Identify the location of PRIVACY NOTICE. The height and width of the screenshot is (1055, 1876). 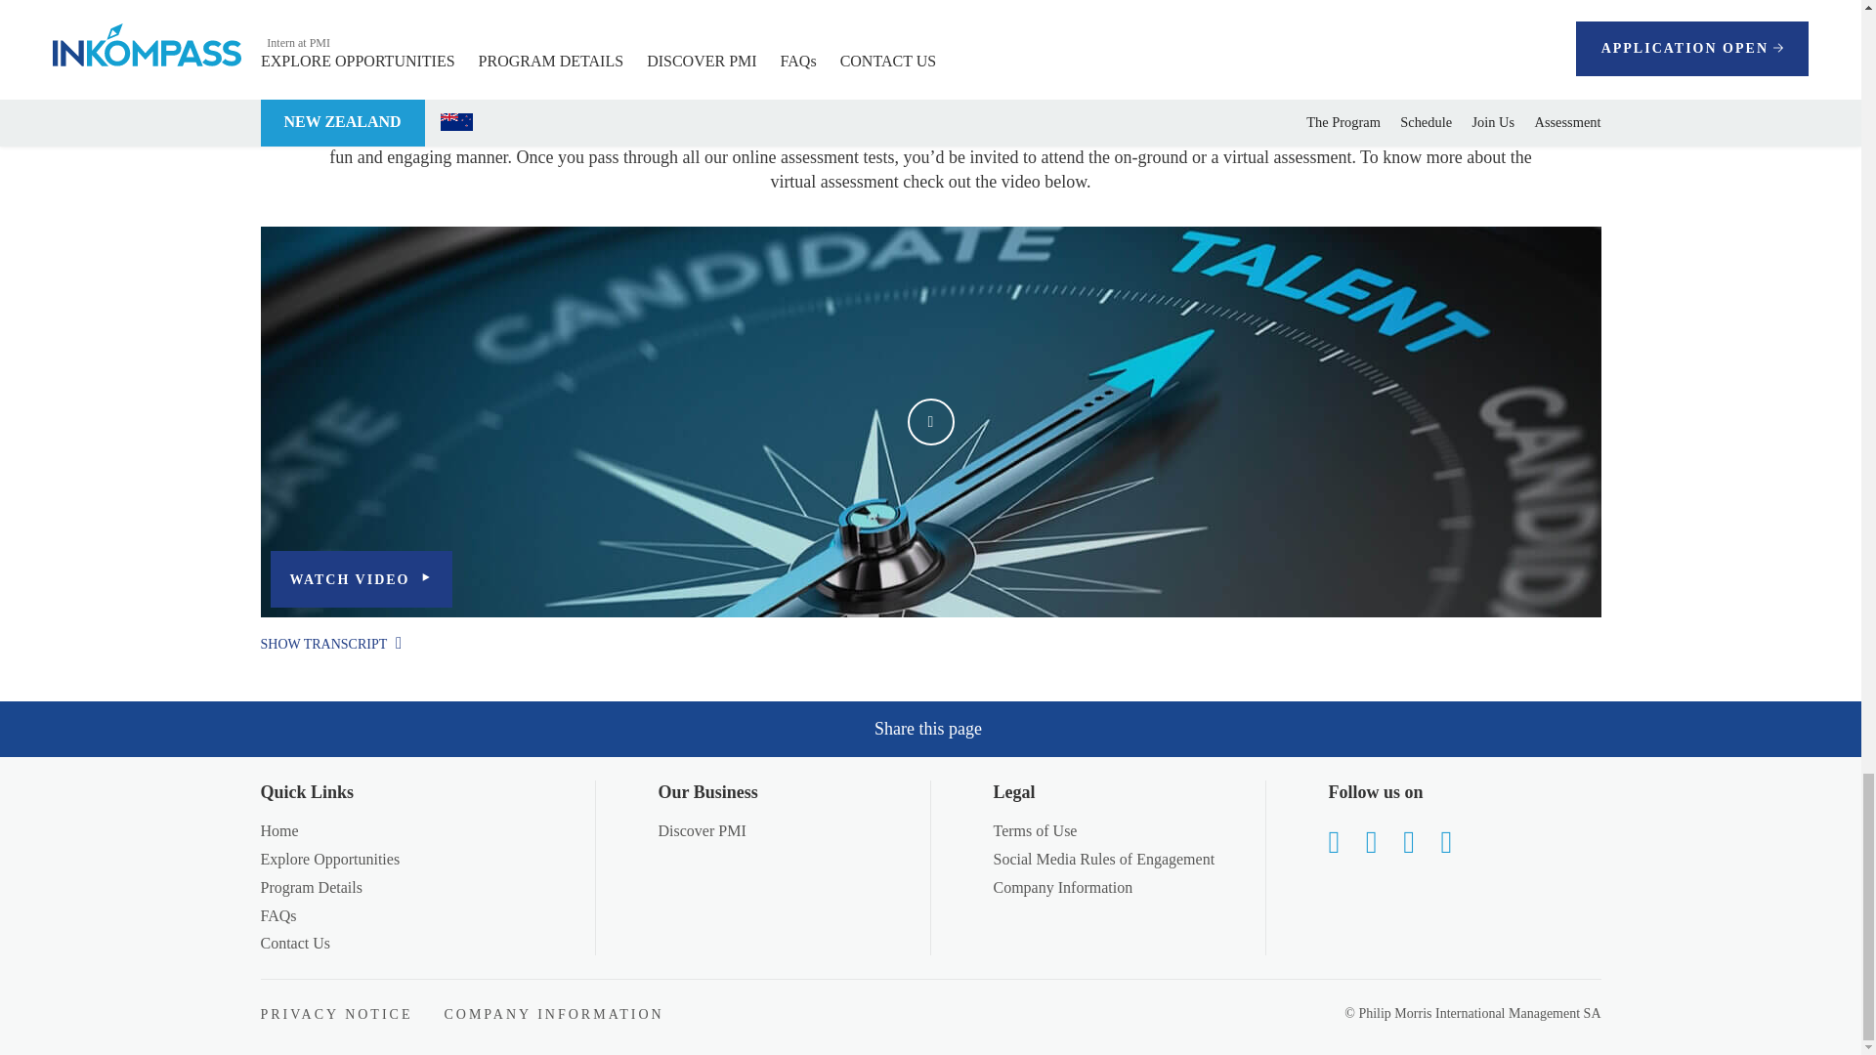
(336, 1014).